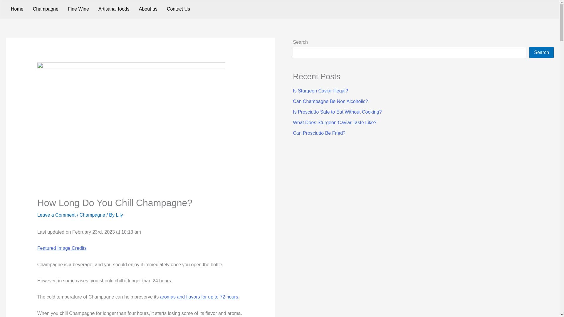 The image size is (564, 317). What do you see at coordinates (320, 91) in the screenshot?
I see `Is Sturgeon Caviar Illegal?` at bounding box center [320, 91].